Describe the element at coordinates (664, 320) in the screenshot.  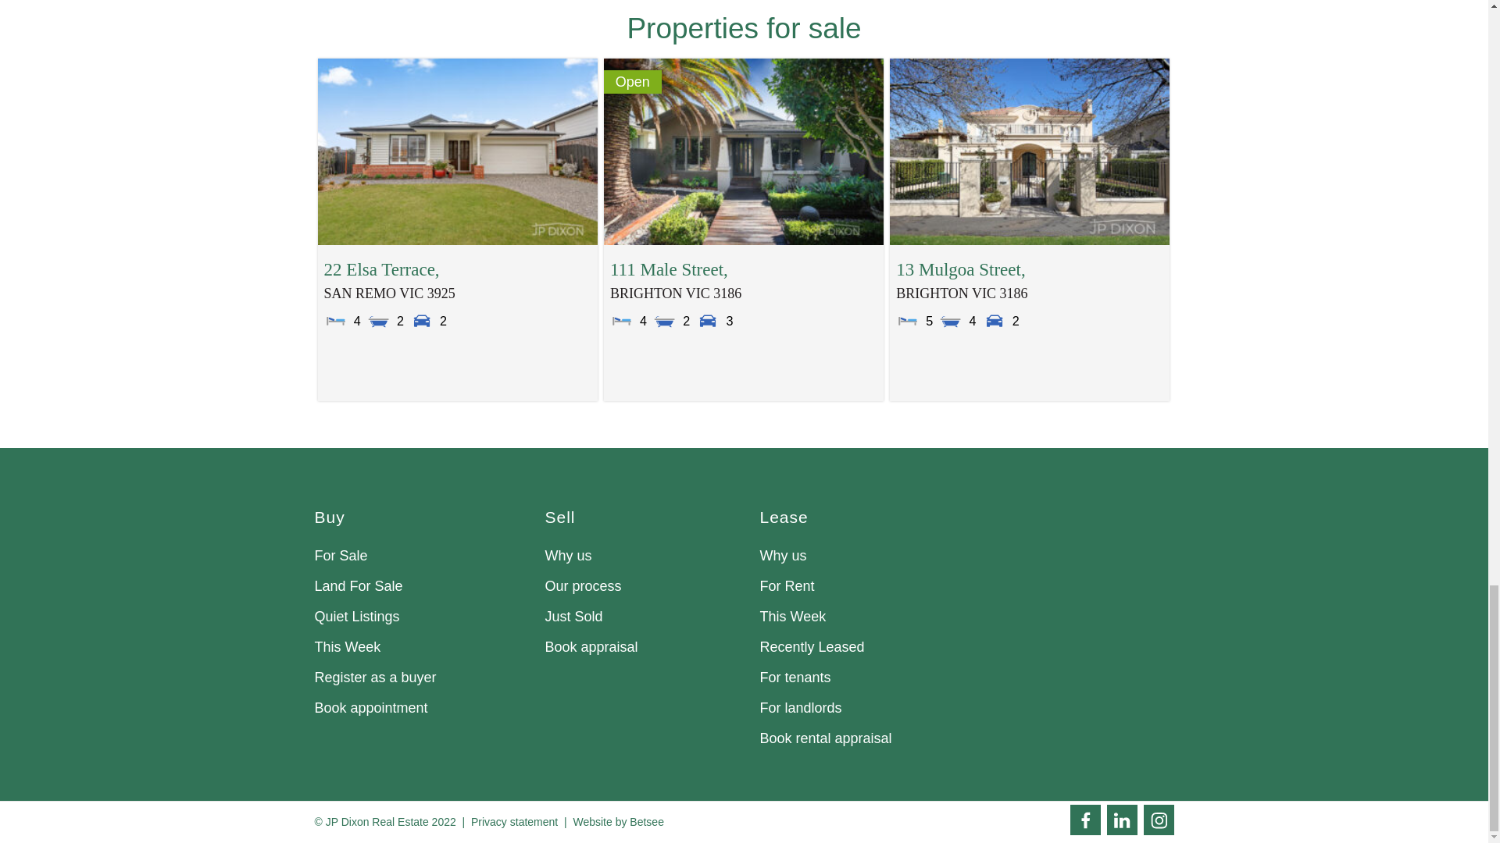
I see `Bathrooms` at that location.